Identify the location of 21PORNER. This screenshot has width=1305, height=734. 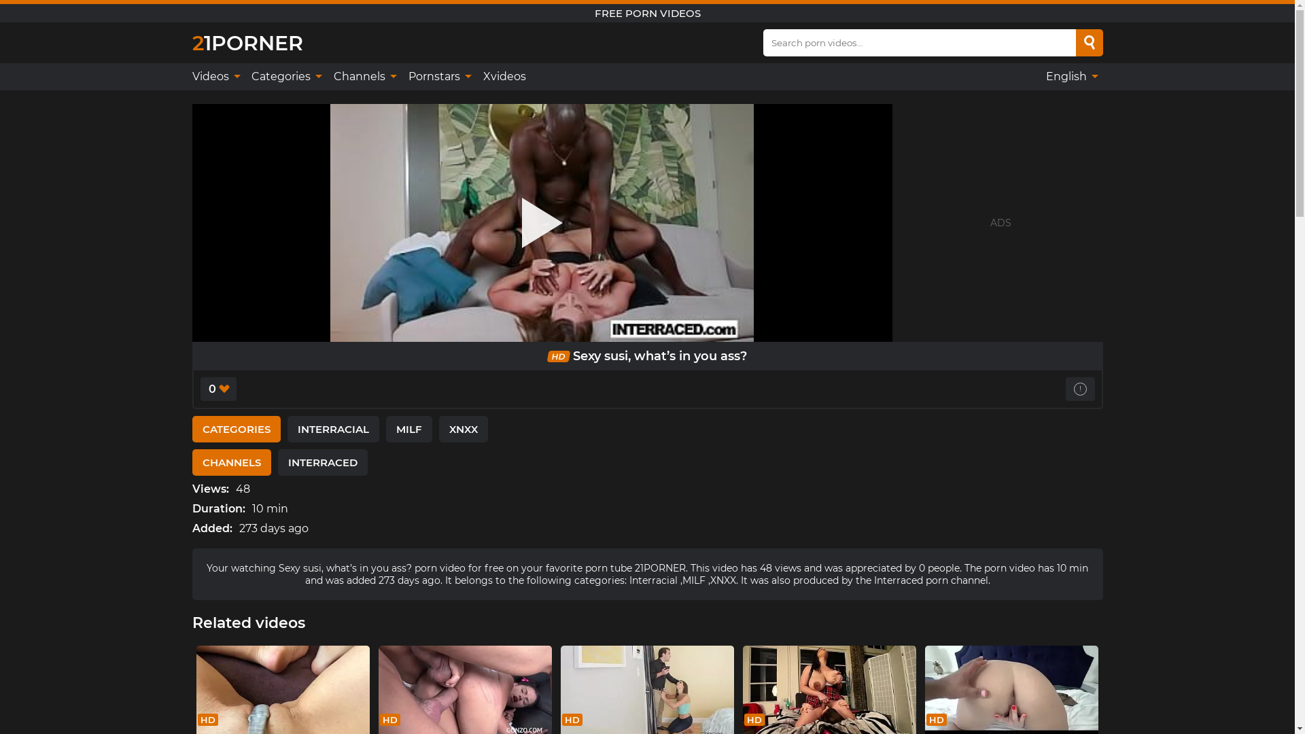
(247, 42).